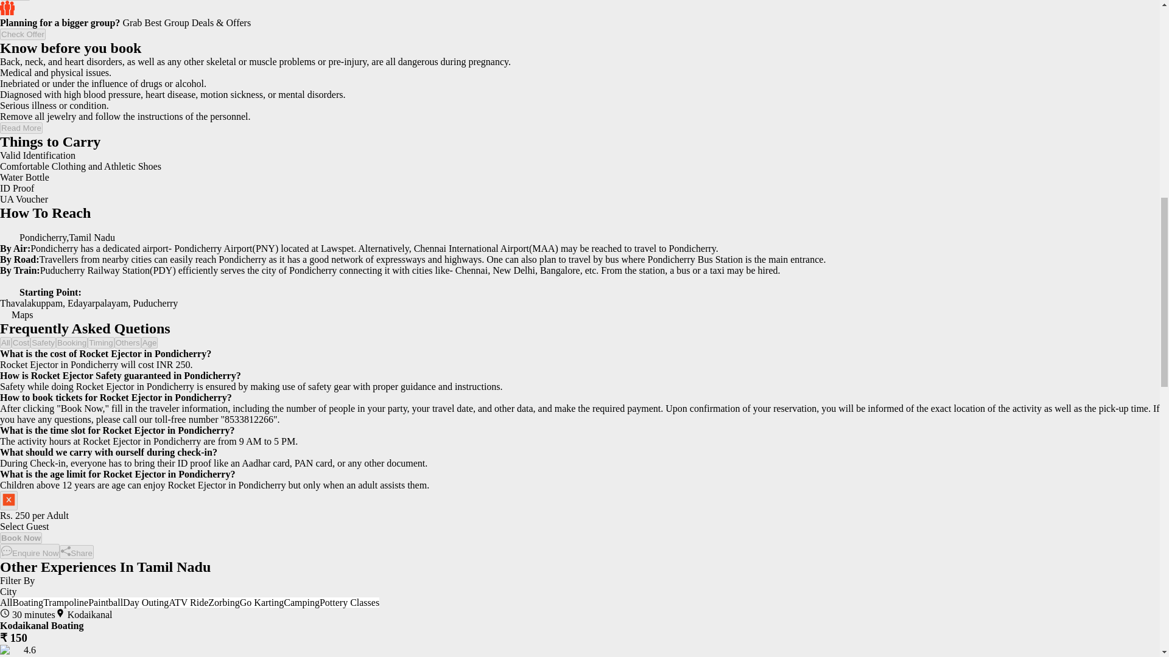 This screenshot has height=657, width=1169. Describe the element at coordinates (43, 343) in the screenshot. I see `Safety` at that location.